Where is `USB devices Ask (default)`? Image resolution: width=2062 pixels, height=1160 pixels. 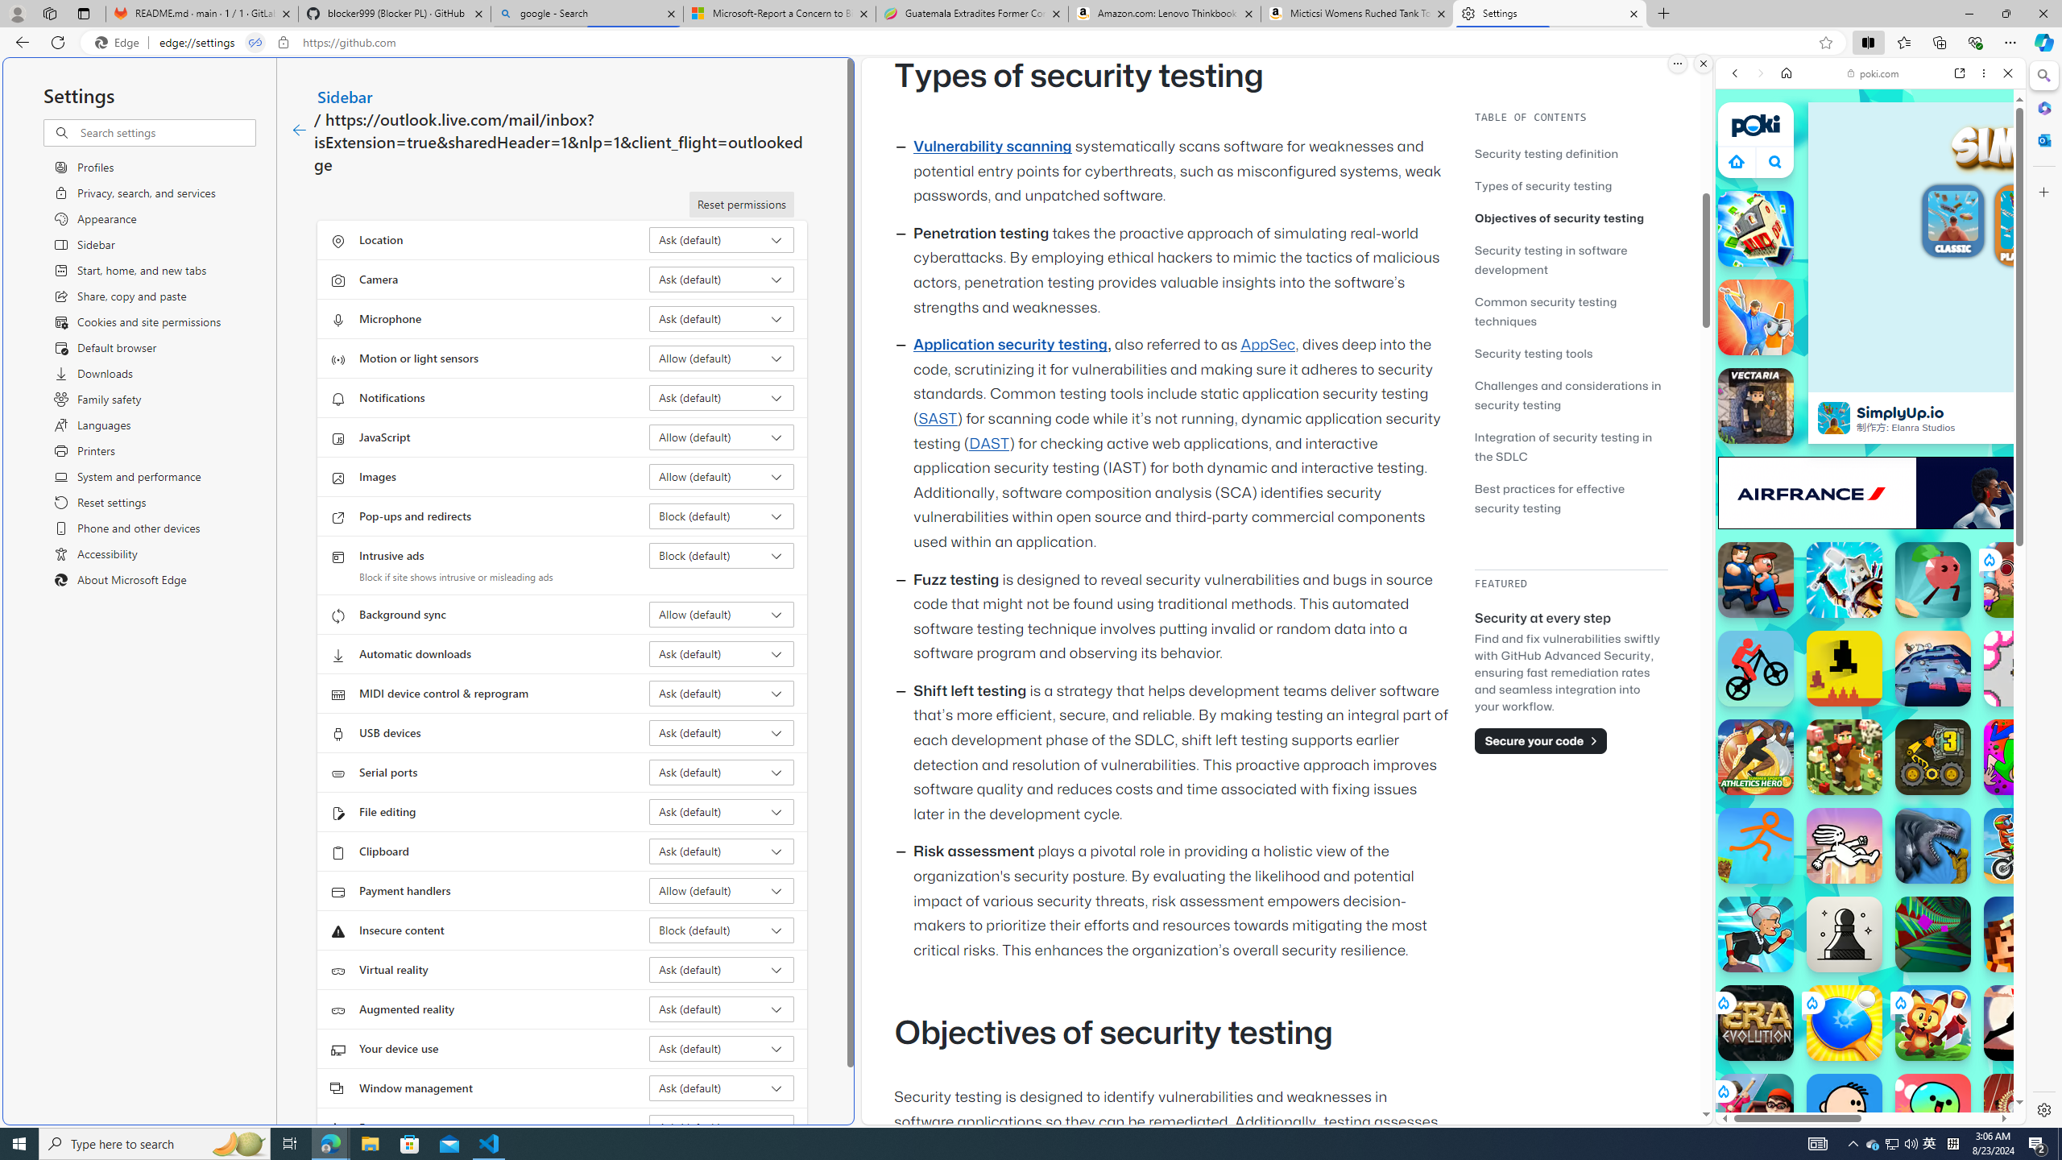
USB devices Ask (default) is located at coordinates (722, 733).